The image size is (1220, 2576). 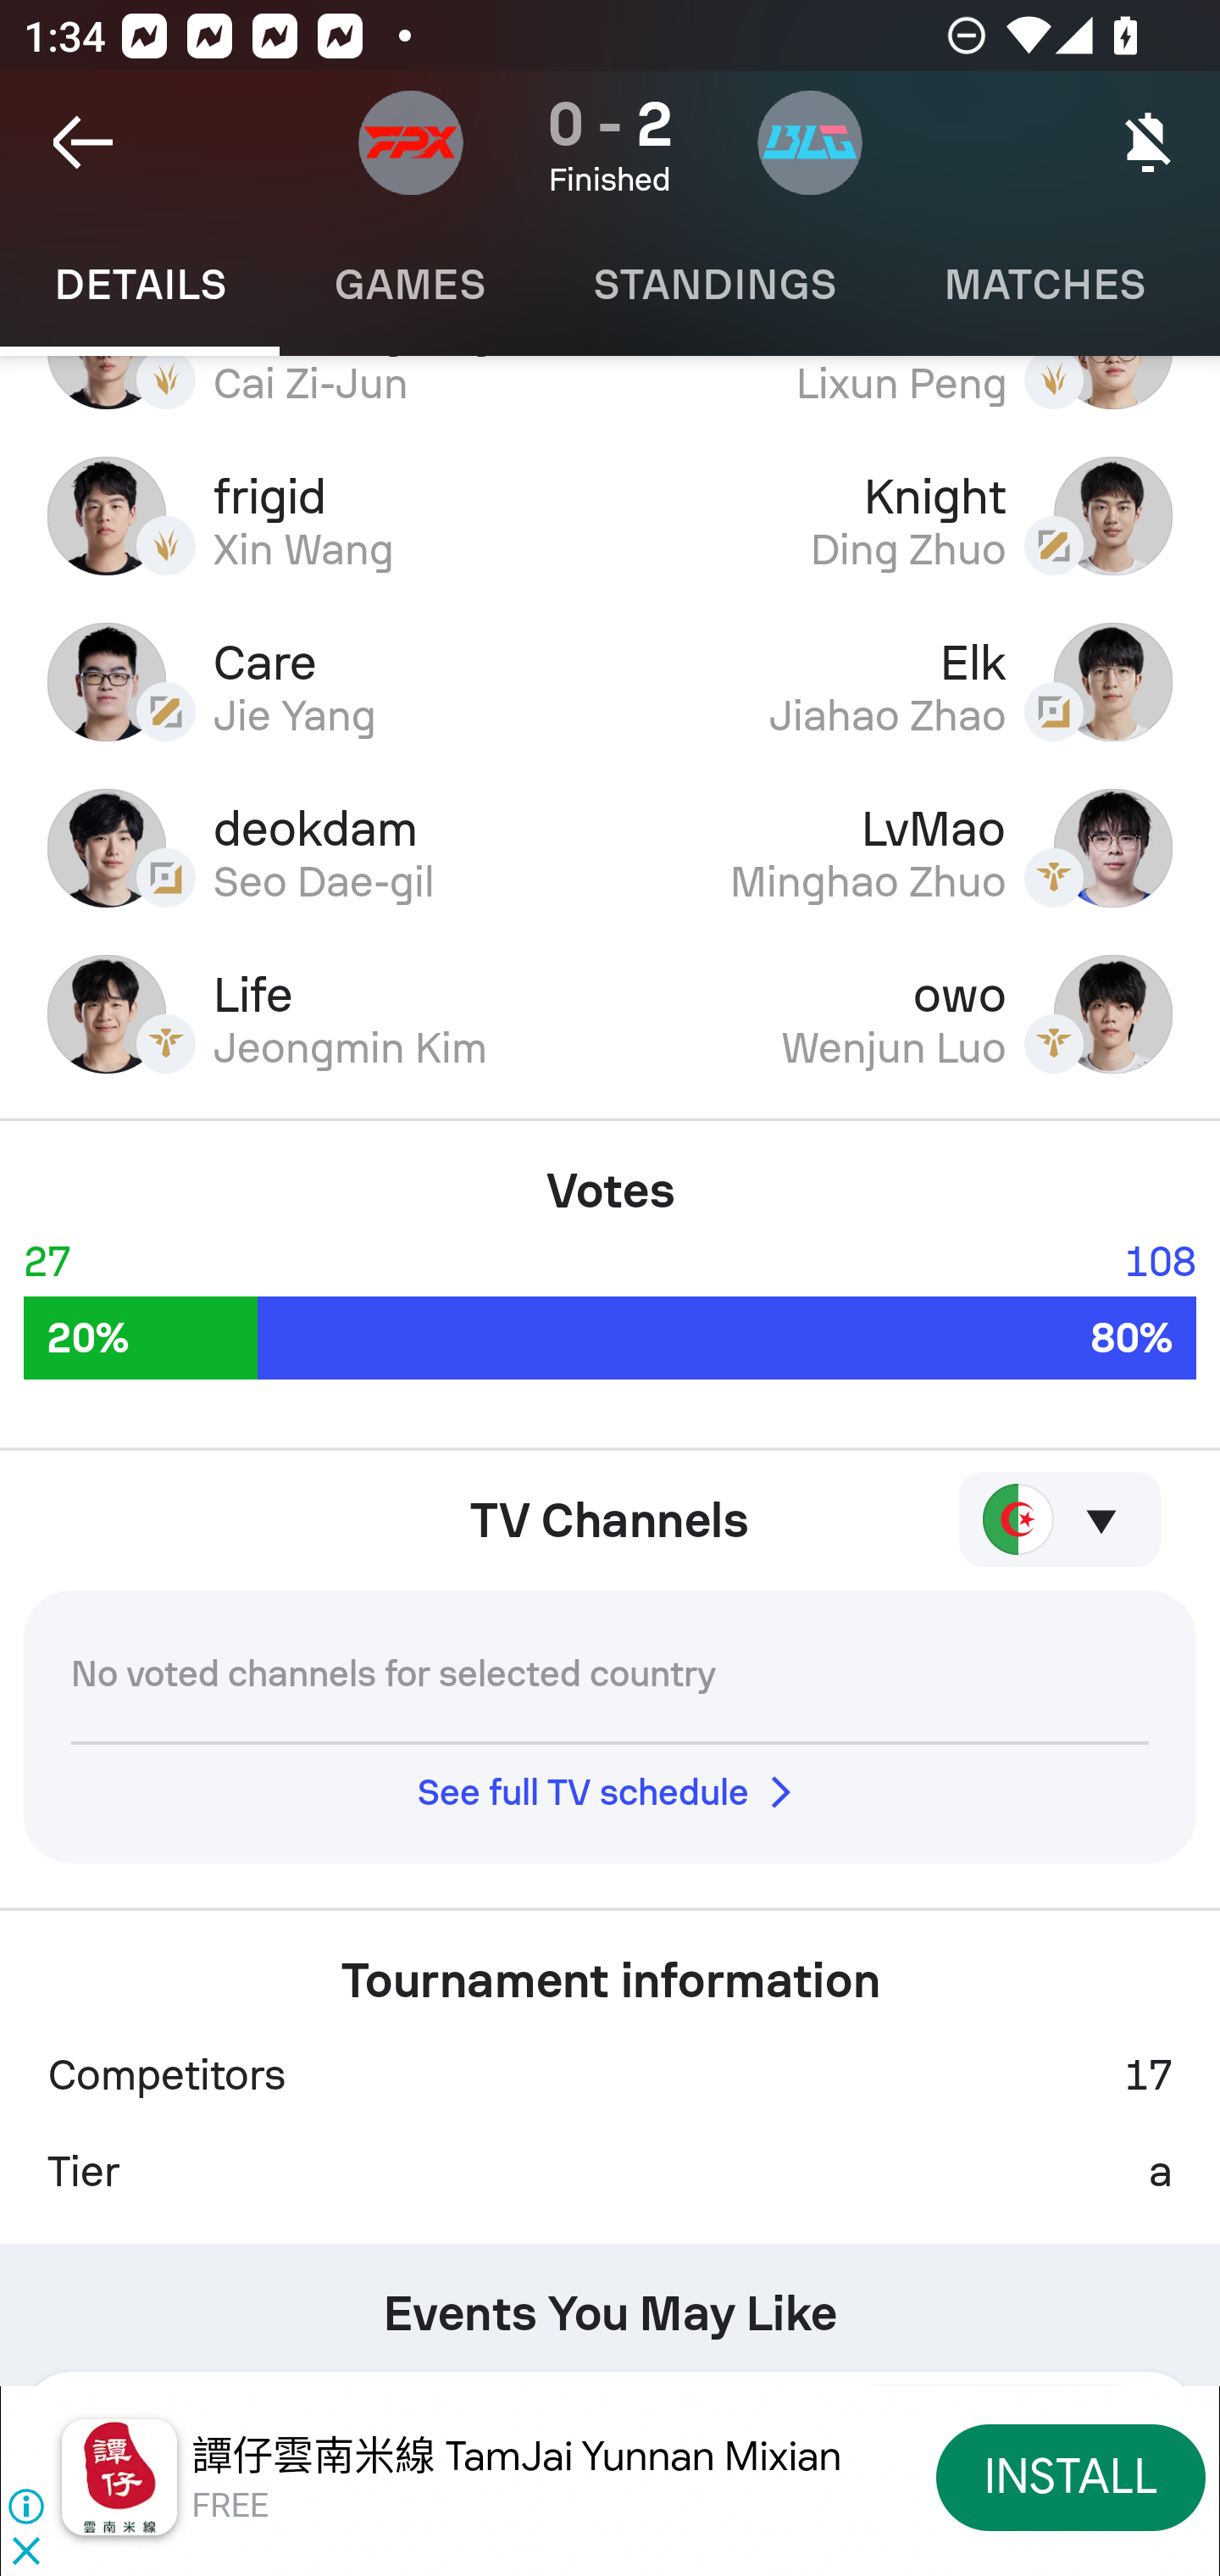 What do you see at coordinates (83, 142) in the screenshot?
I see `Navigate up` at bounding box center [83, 142].